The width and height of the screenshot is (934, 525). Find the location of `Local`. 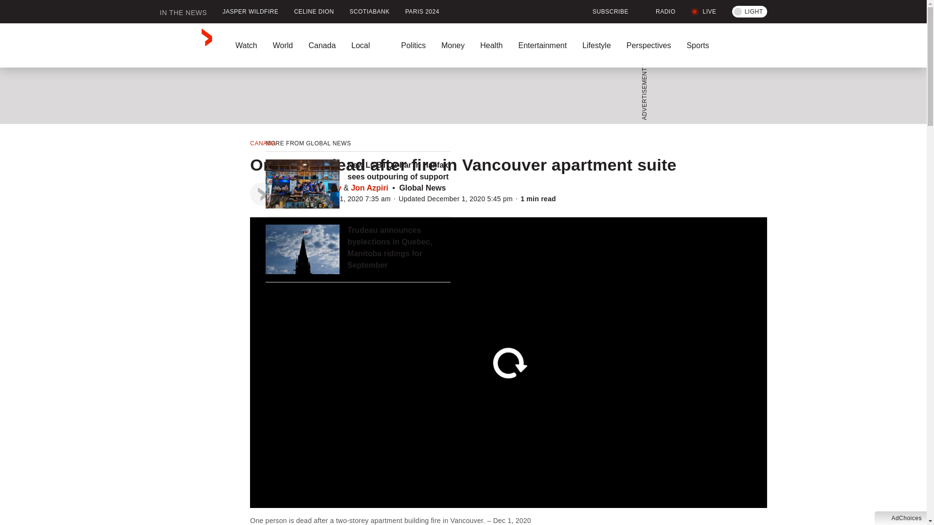

Local is located at coordinates (368, 45).